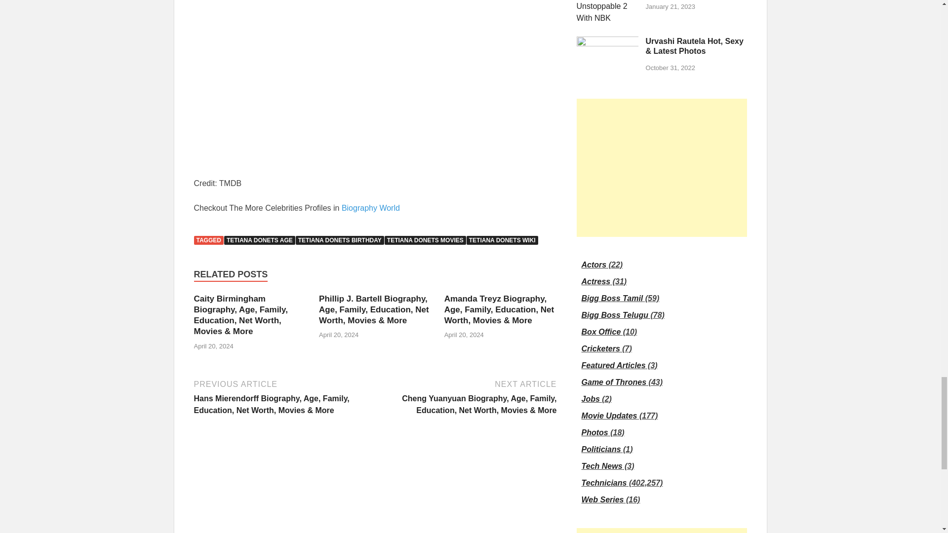 The width and height of the screenshot is (948, 533). I want to click on TETIANA DONETS BIRTHDAY, so click(340, 240).